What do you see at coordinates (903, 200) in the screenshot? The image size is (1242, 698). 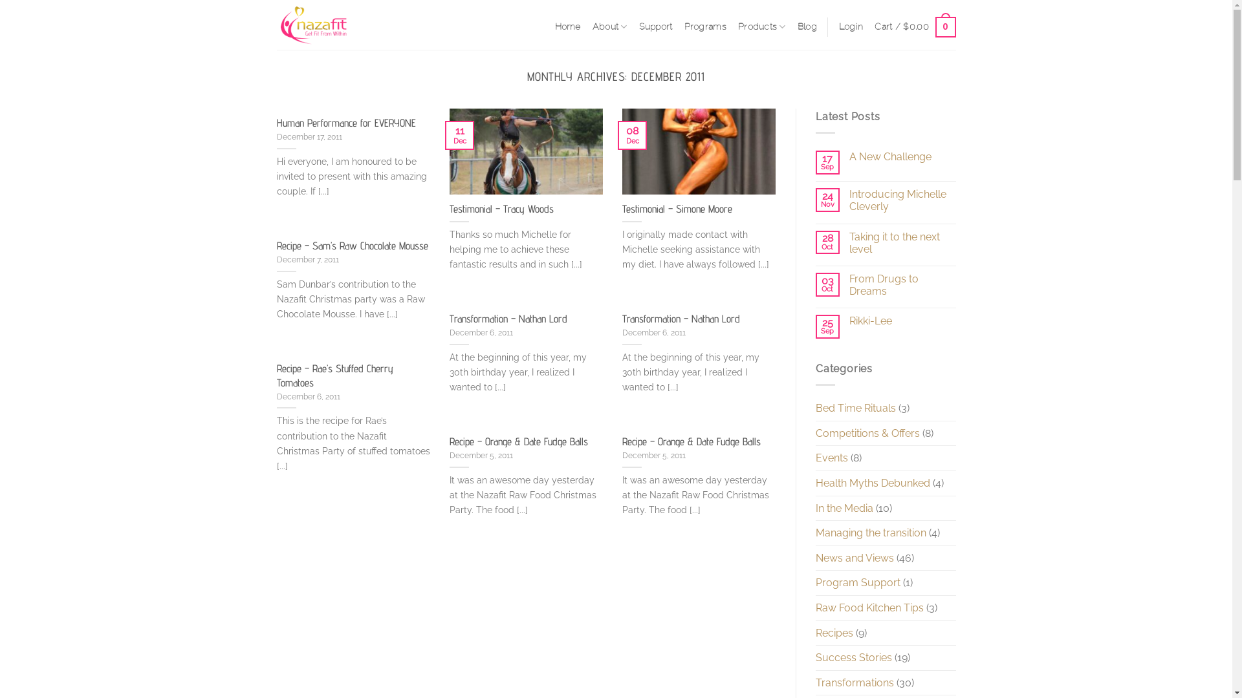 I see `Introducing Michelle Cleverly` at bounding box center [903, 200].